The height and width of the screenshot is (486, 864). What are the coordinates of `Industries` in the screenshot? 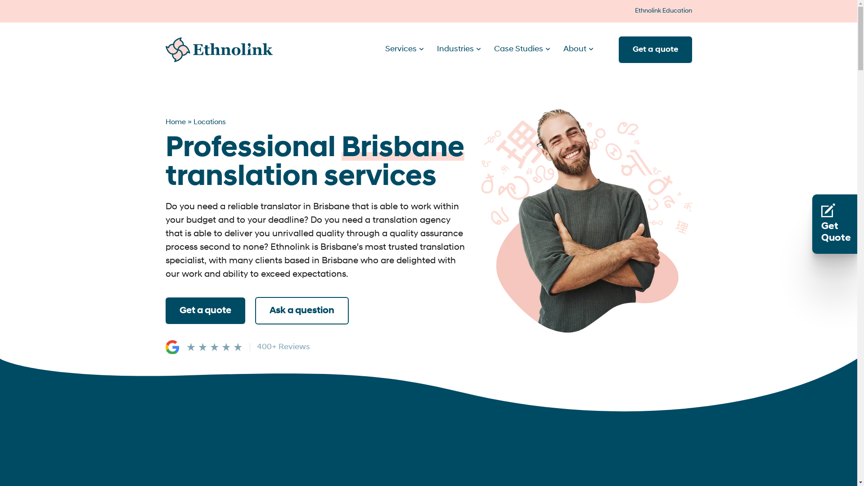 It's located at (455, 49).